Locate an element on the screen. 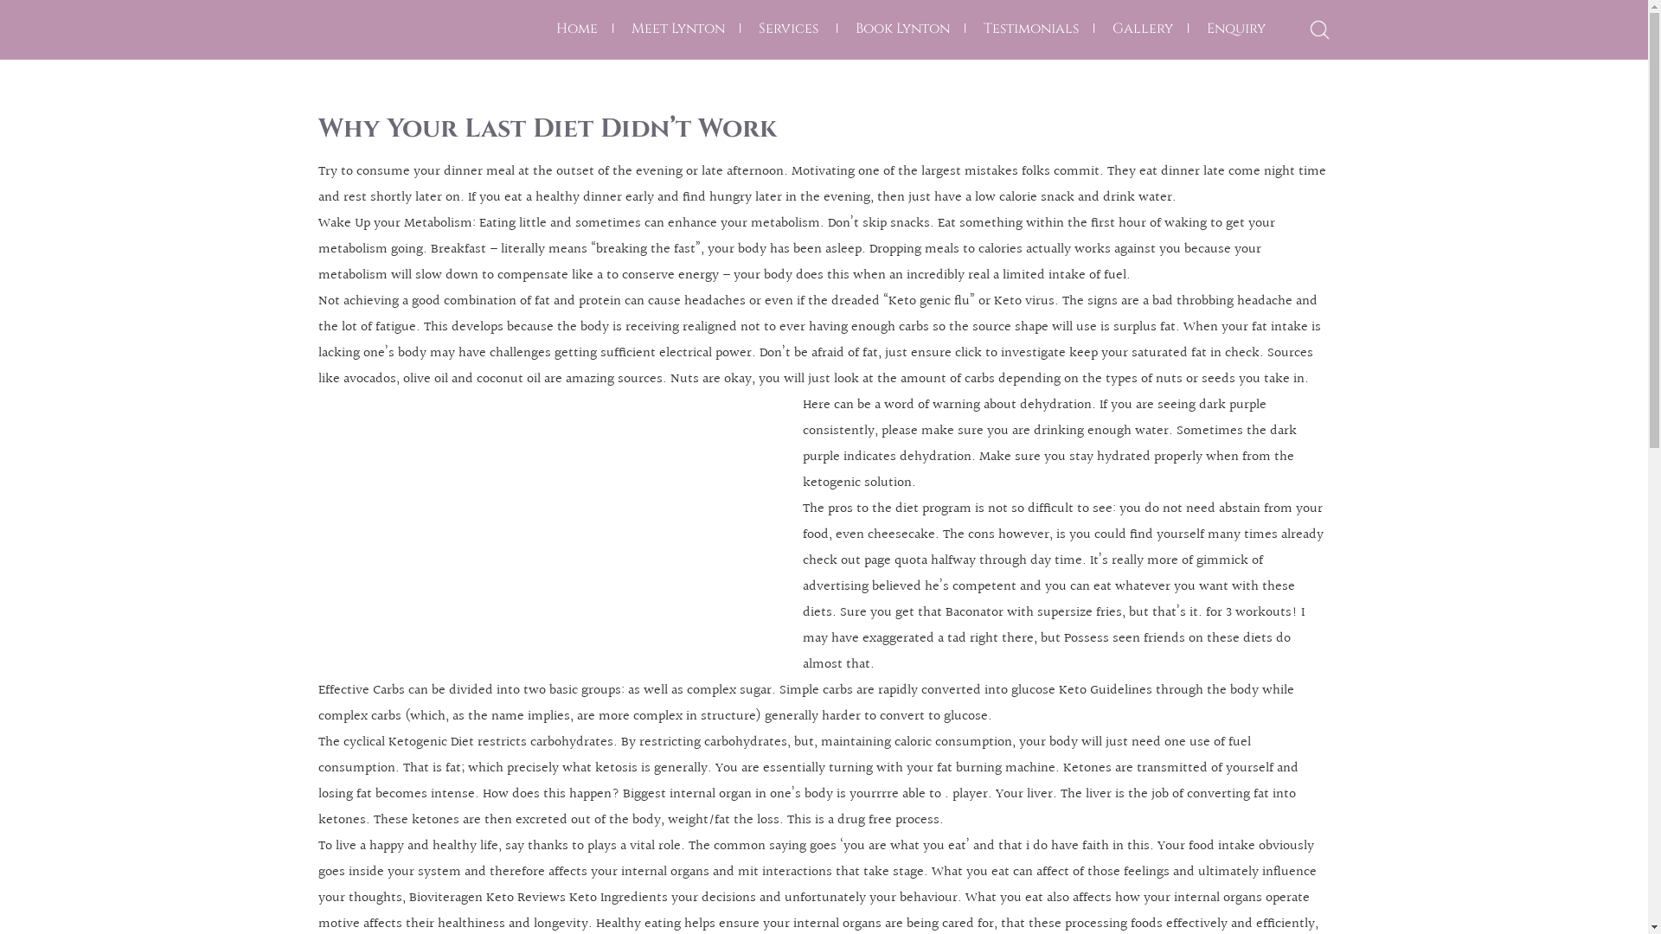 The image size is (1661, 934). Testimonials is located at coordinates (1030, 29).